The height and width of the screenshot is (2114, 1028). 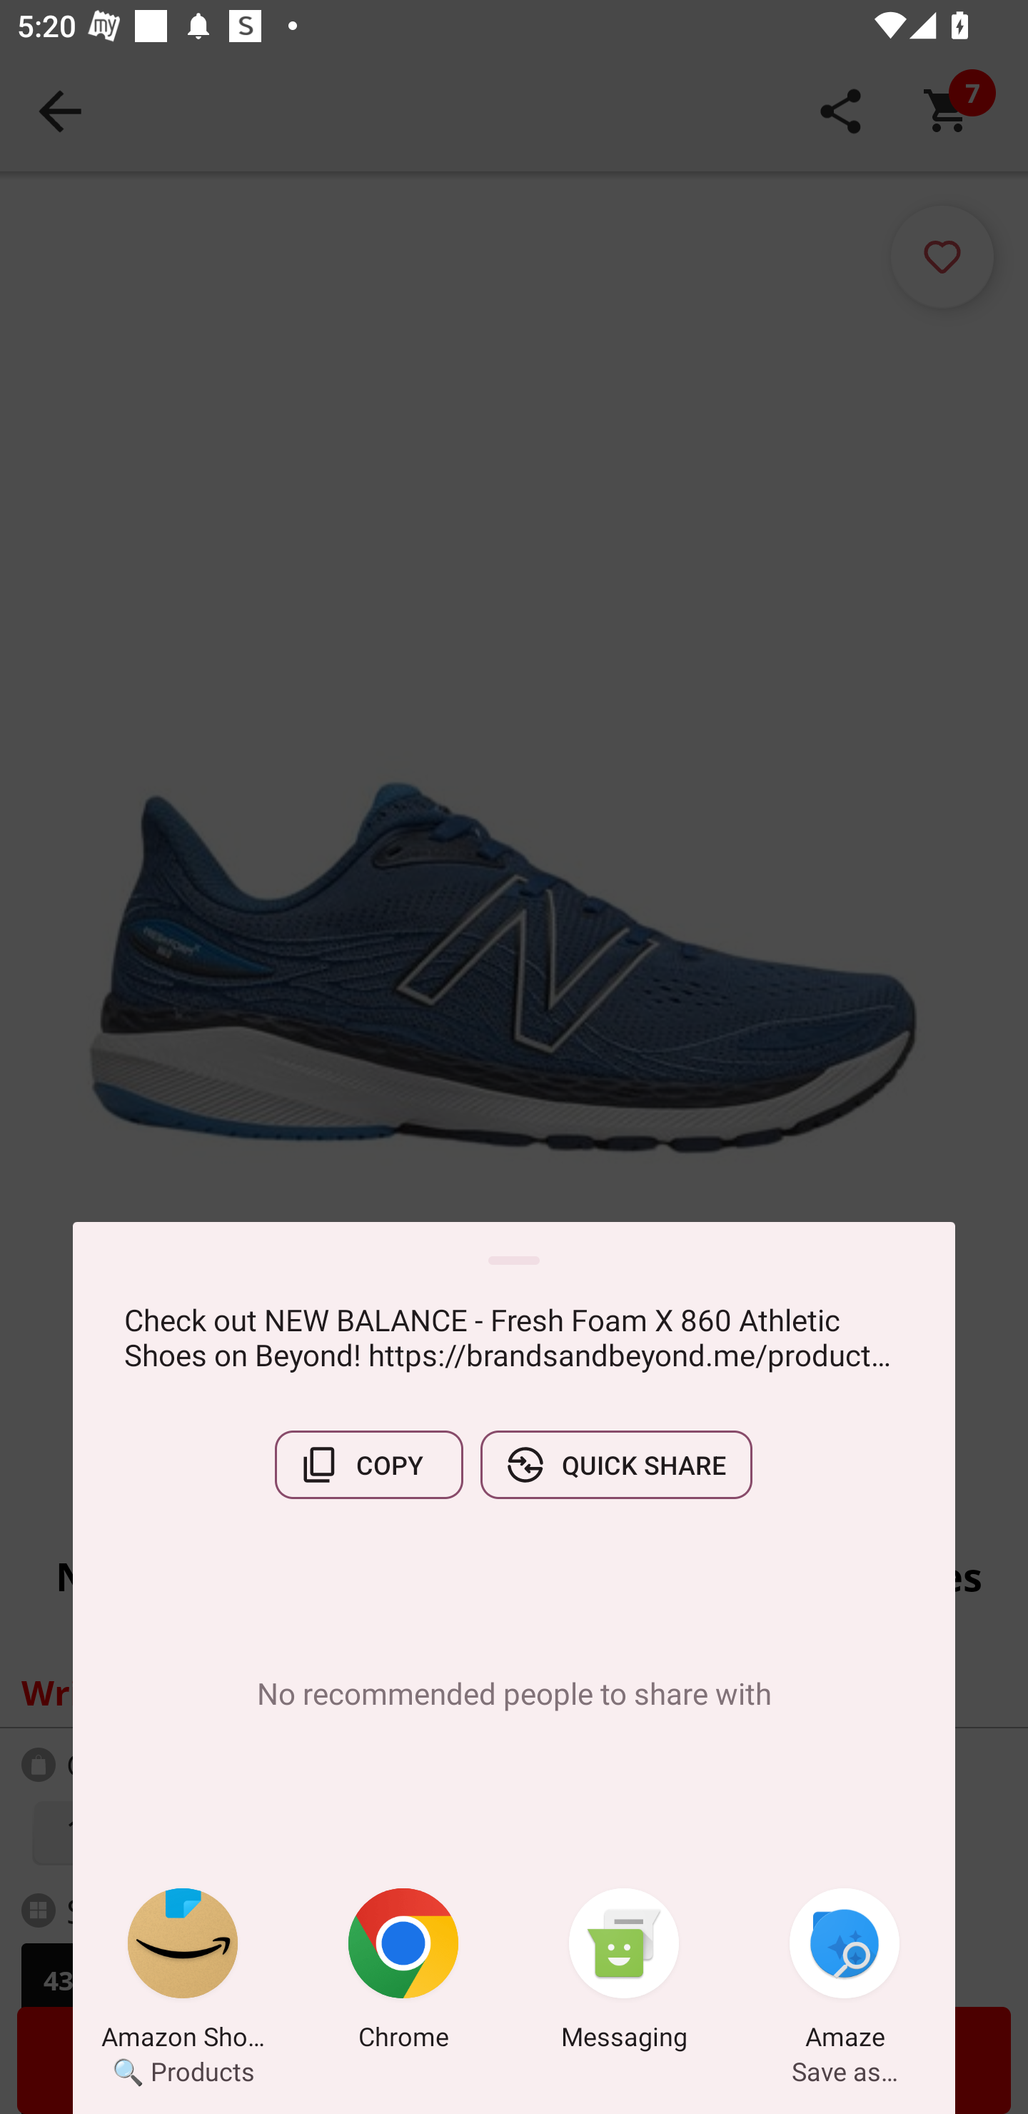 What do you see at coordinates (368, 1465) in the screenshot?
I see `COPY` at bounding box center [368, 1465].